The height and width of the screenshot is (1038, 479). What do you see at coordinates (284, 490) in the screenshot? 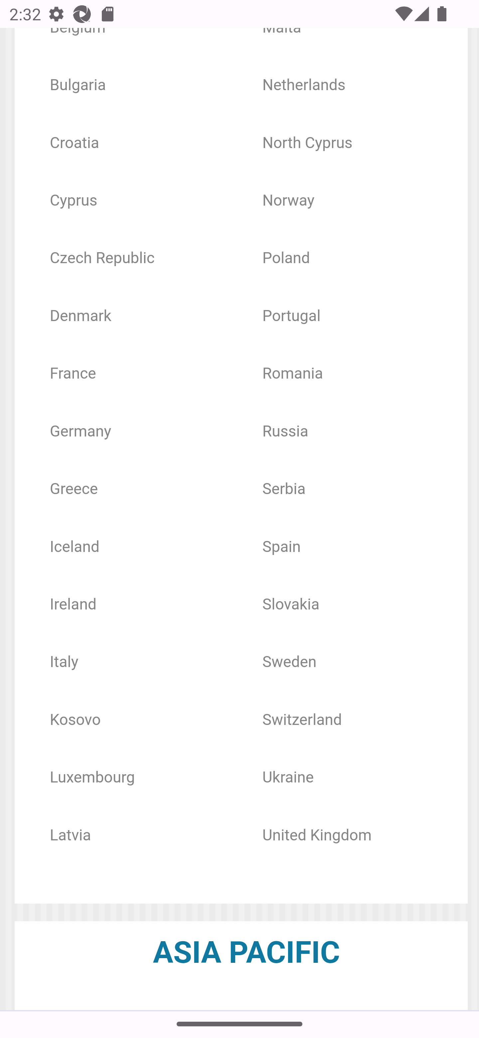
I see `Serbia` at bounding box center [284, 490].